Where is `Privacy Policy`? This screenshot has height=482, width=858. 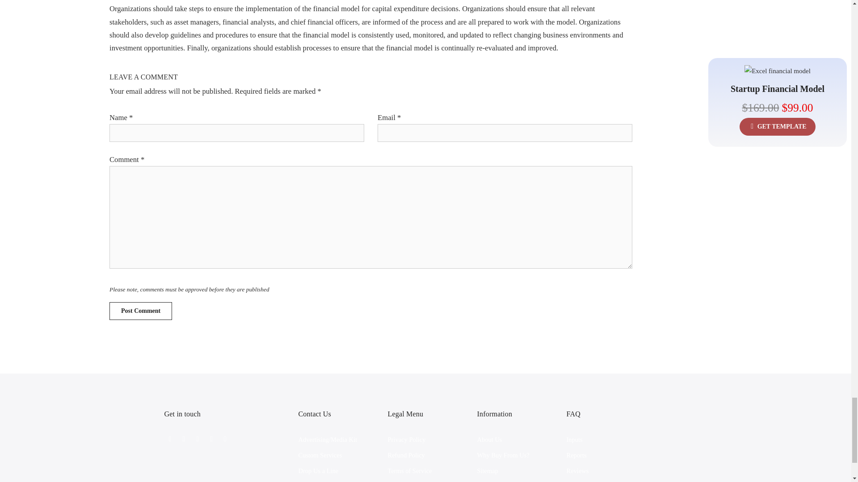 Privacy Policy is located at coordinates (407, 439).